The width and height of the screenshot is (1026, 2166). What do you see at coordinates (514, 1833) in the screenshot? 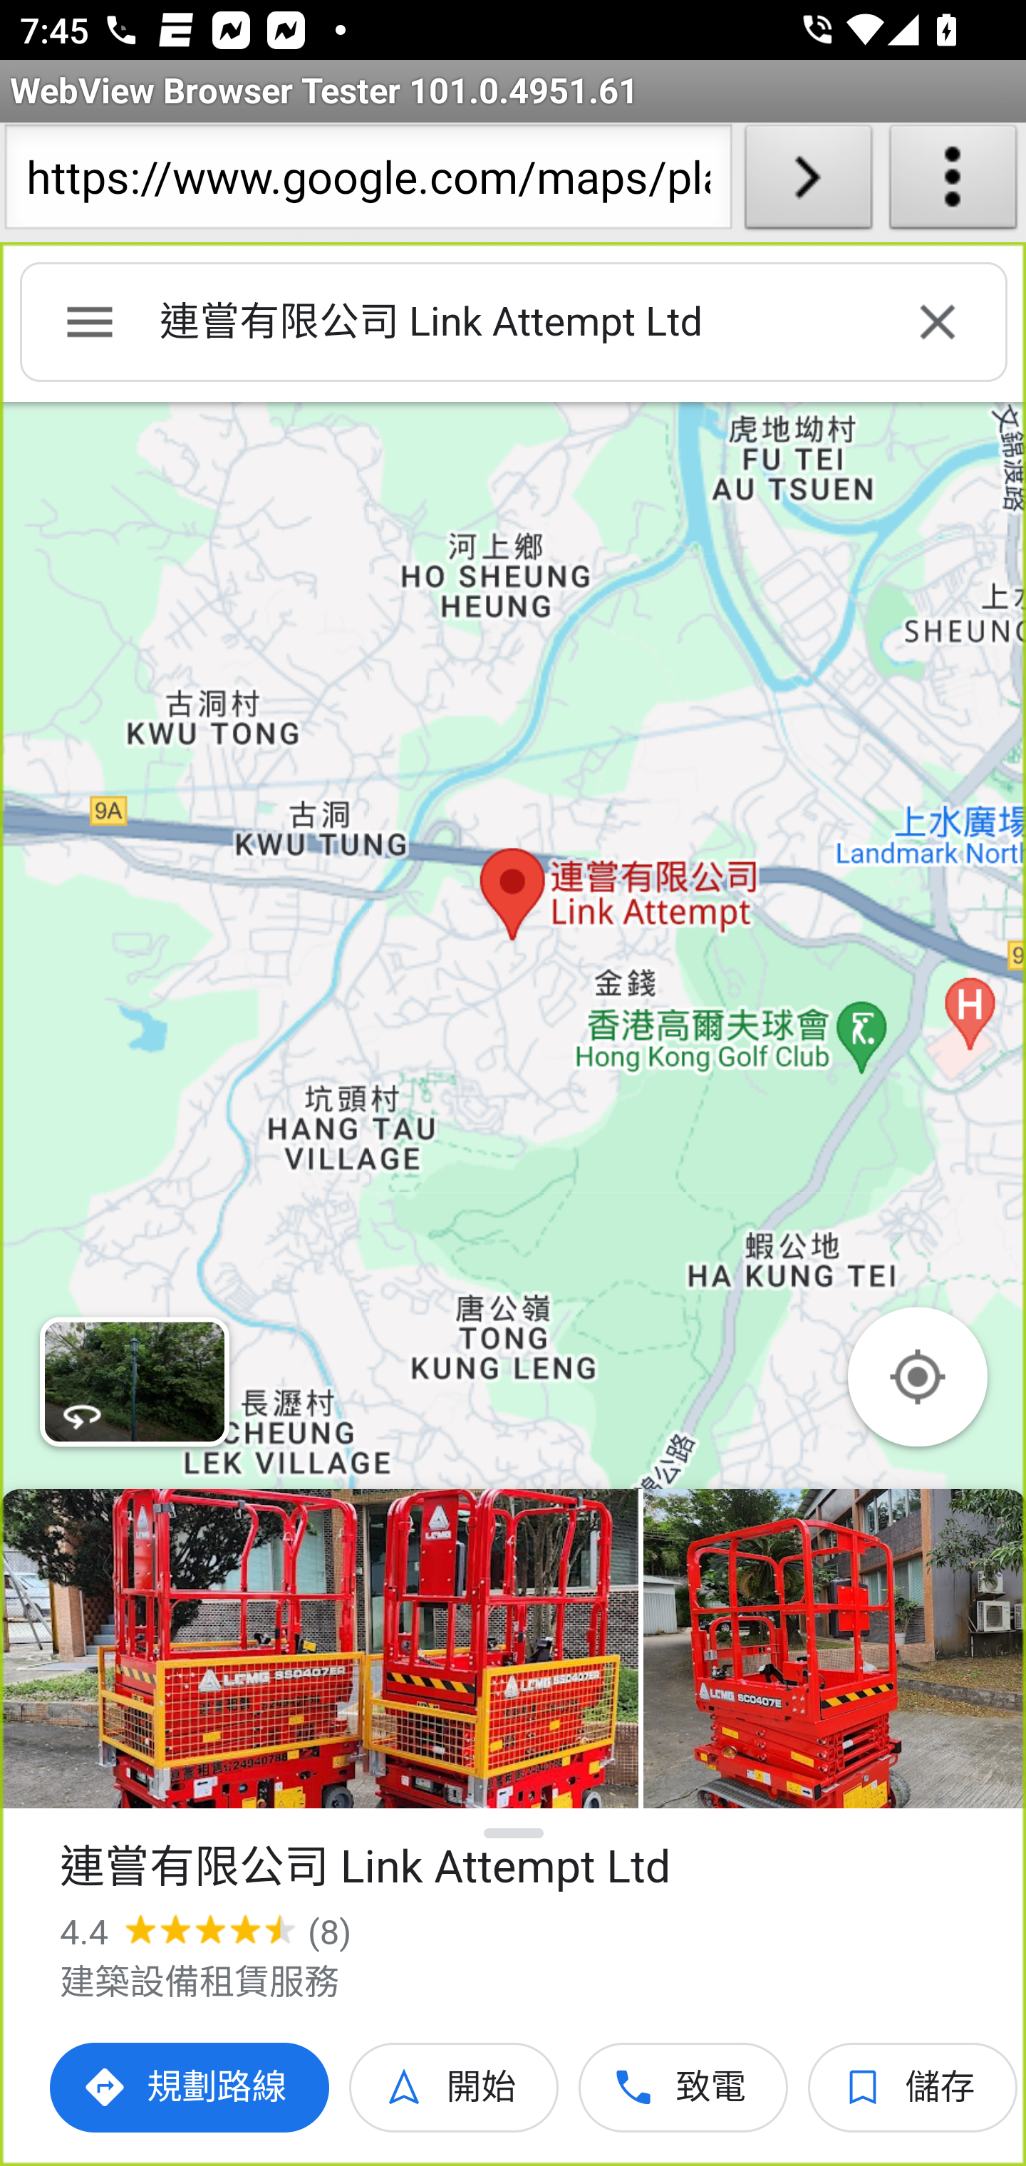
I see `顯示詳細資料` at bounding box center [514, 1833].